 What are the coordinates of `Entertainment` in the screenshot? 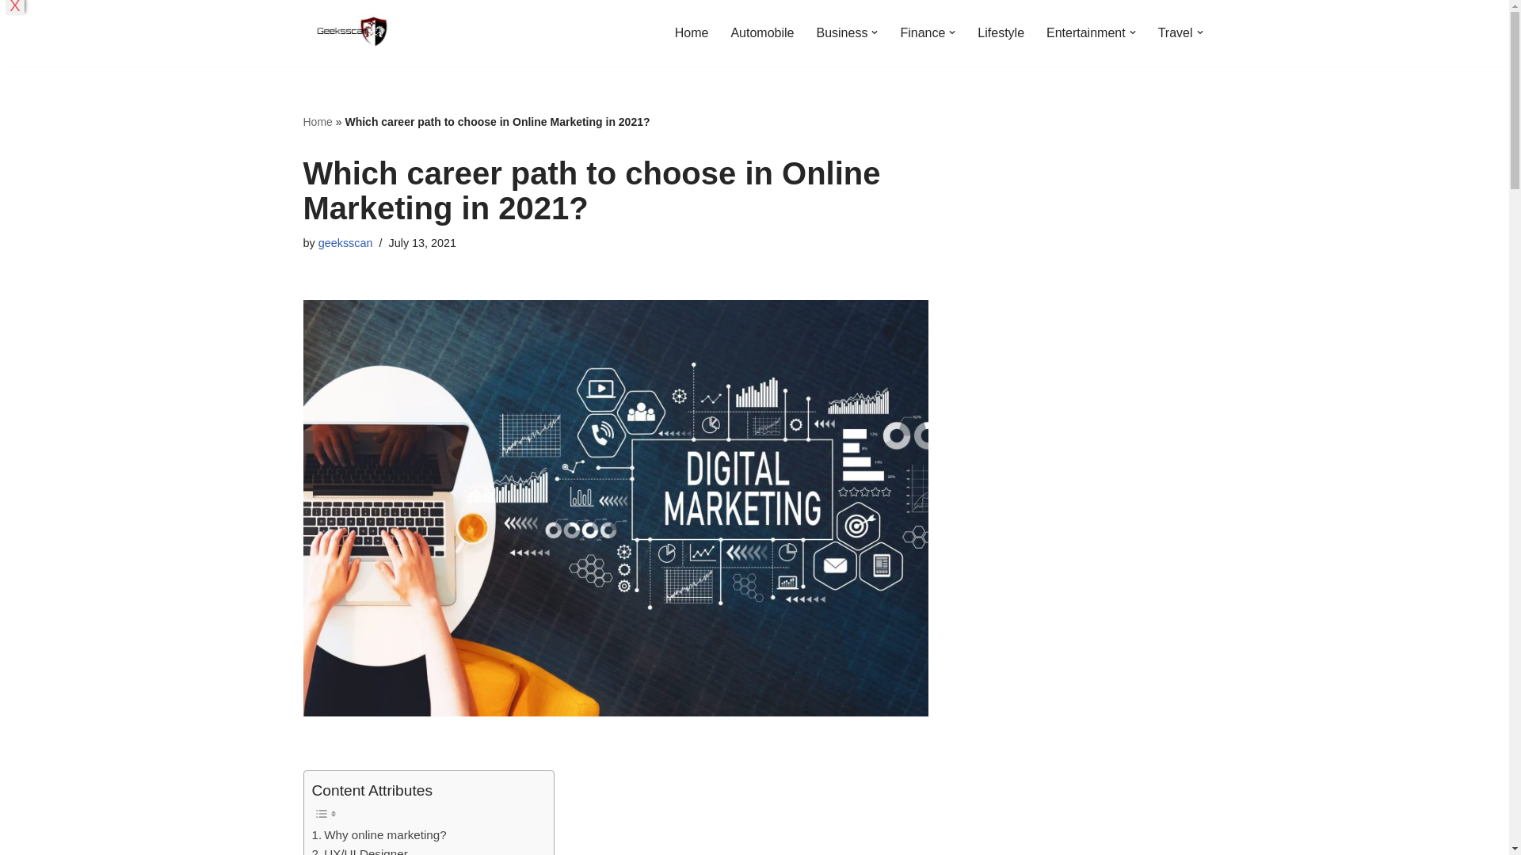 It's located at (1085, 33).